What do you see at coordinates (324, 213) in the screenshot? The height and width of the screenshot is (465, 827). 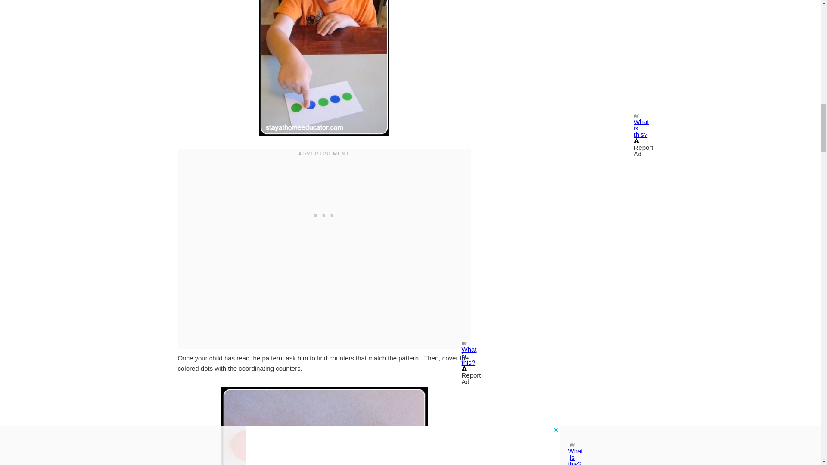 I see `3rd party ad content` at bounding box center [324, 213].